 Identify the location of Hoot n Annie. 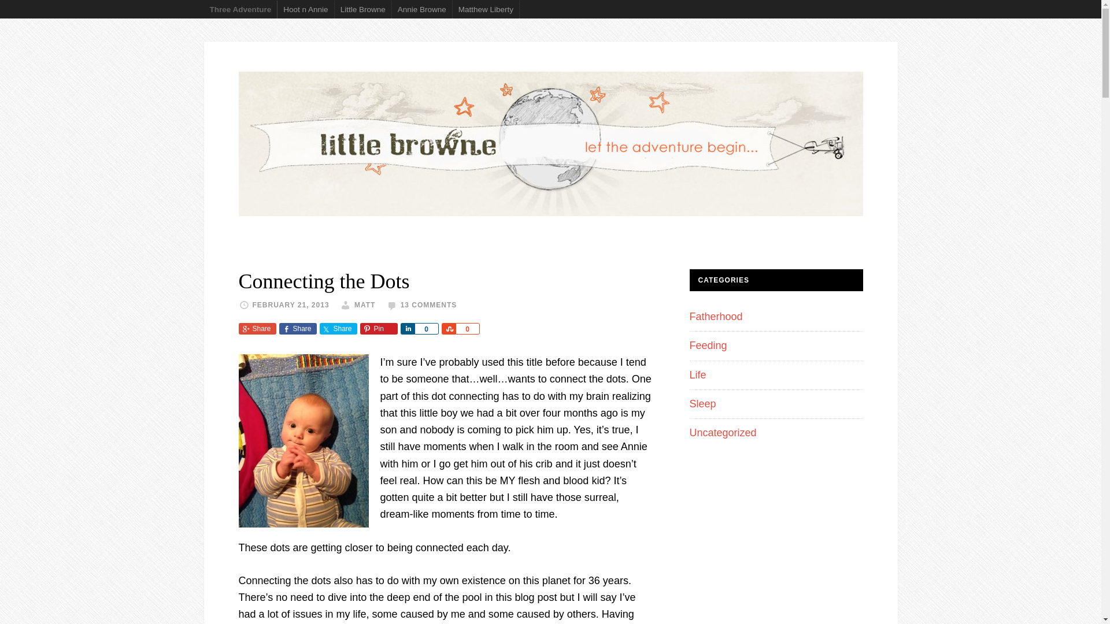
(305, 9).